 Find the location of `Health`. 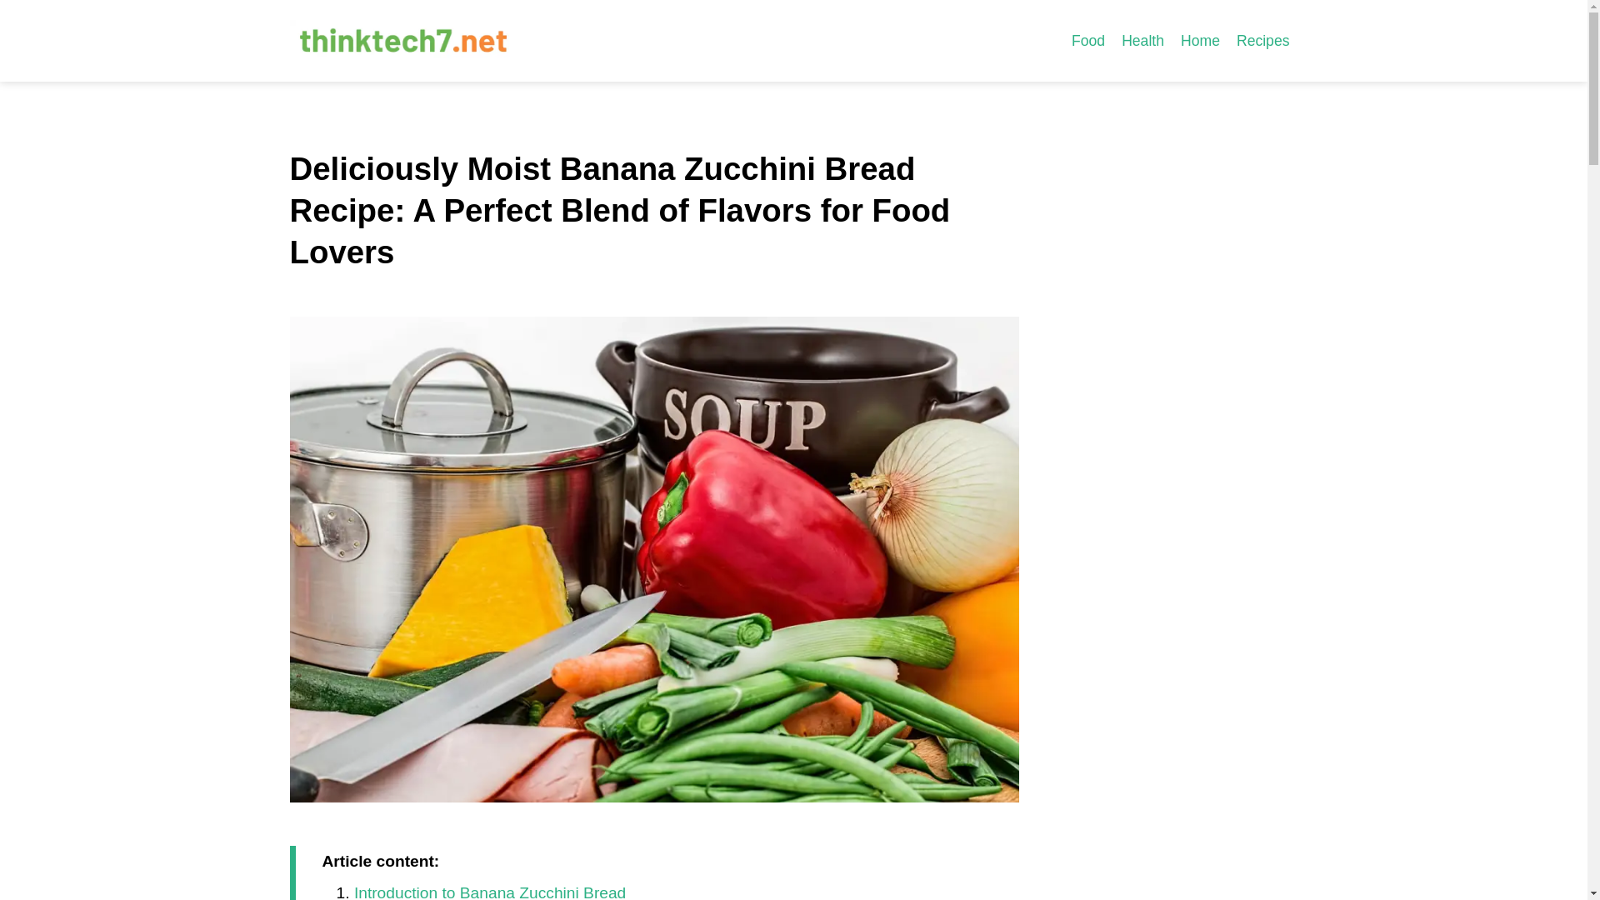

Health is located at coordinates (1143, 40).